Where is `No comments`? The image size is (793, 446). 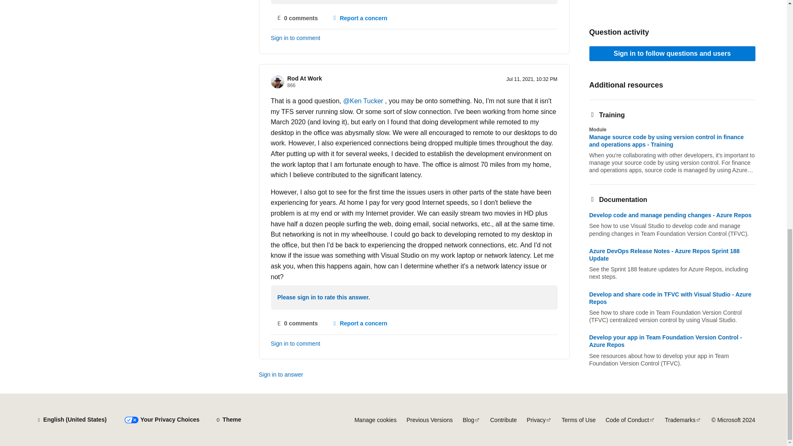
No comments is located at coordinates (297, 18).